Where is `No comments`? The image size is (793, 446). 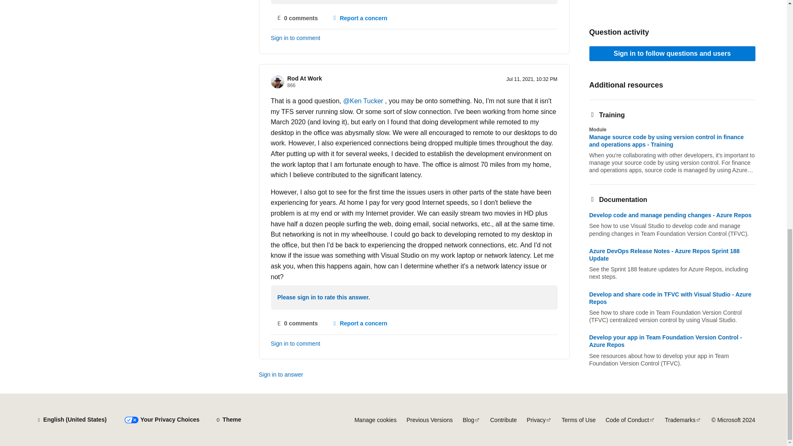
No comments is located at coordinates (297, 18).